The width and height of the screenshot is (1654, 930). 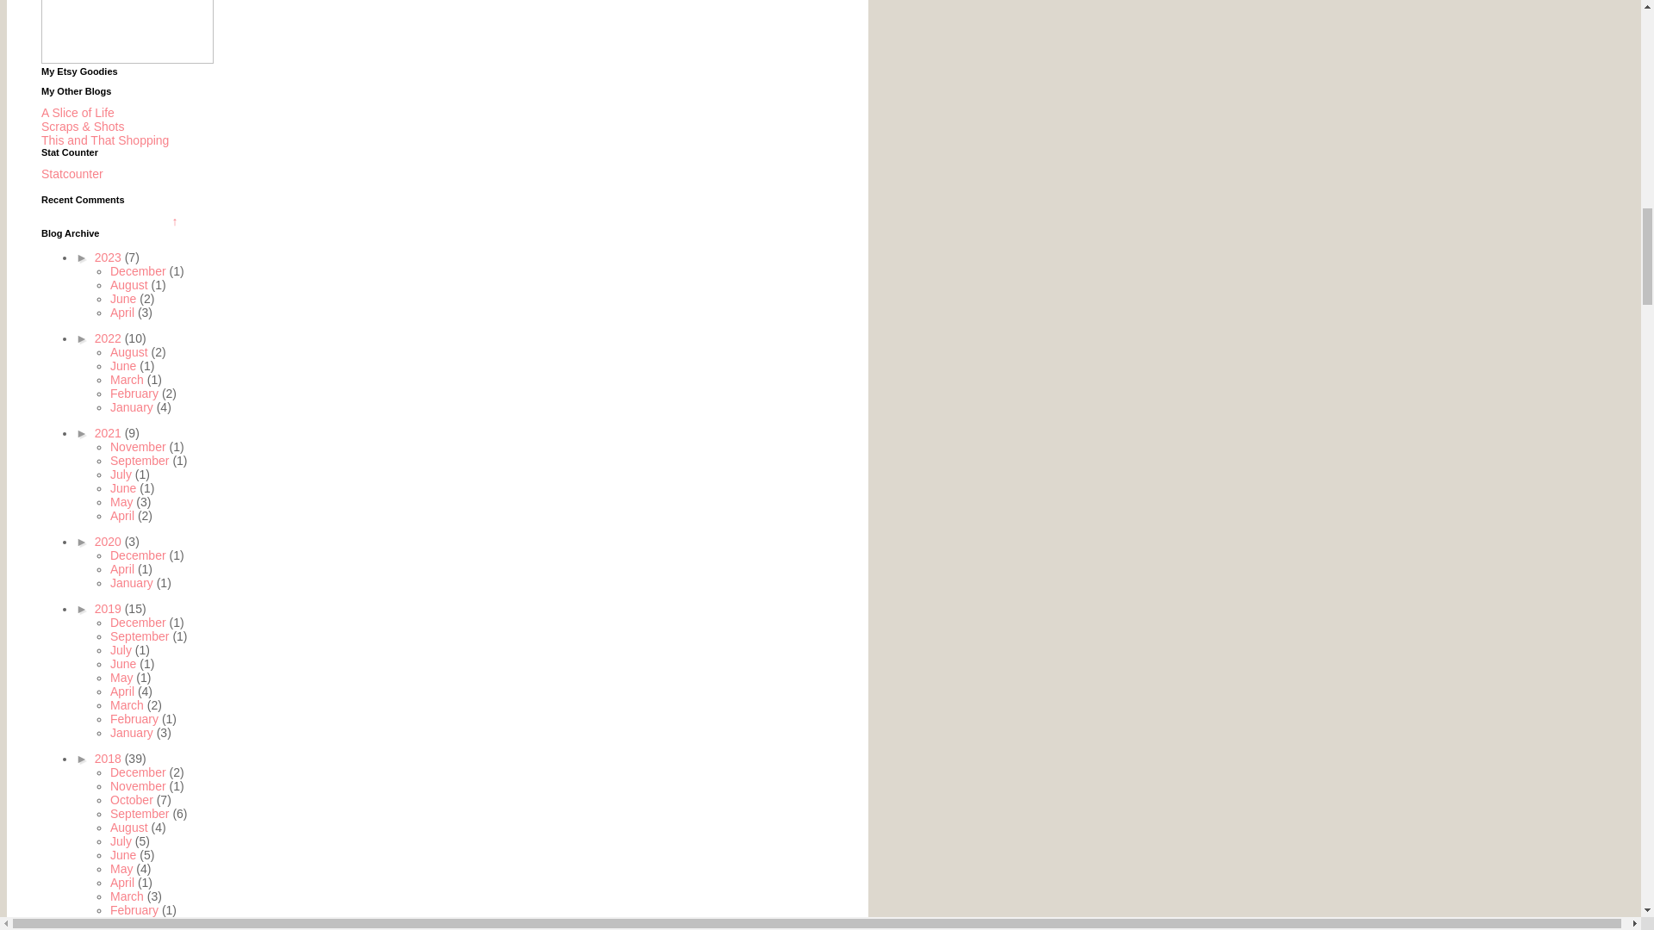 I want to click on December, so click(x=140, y=270).